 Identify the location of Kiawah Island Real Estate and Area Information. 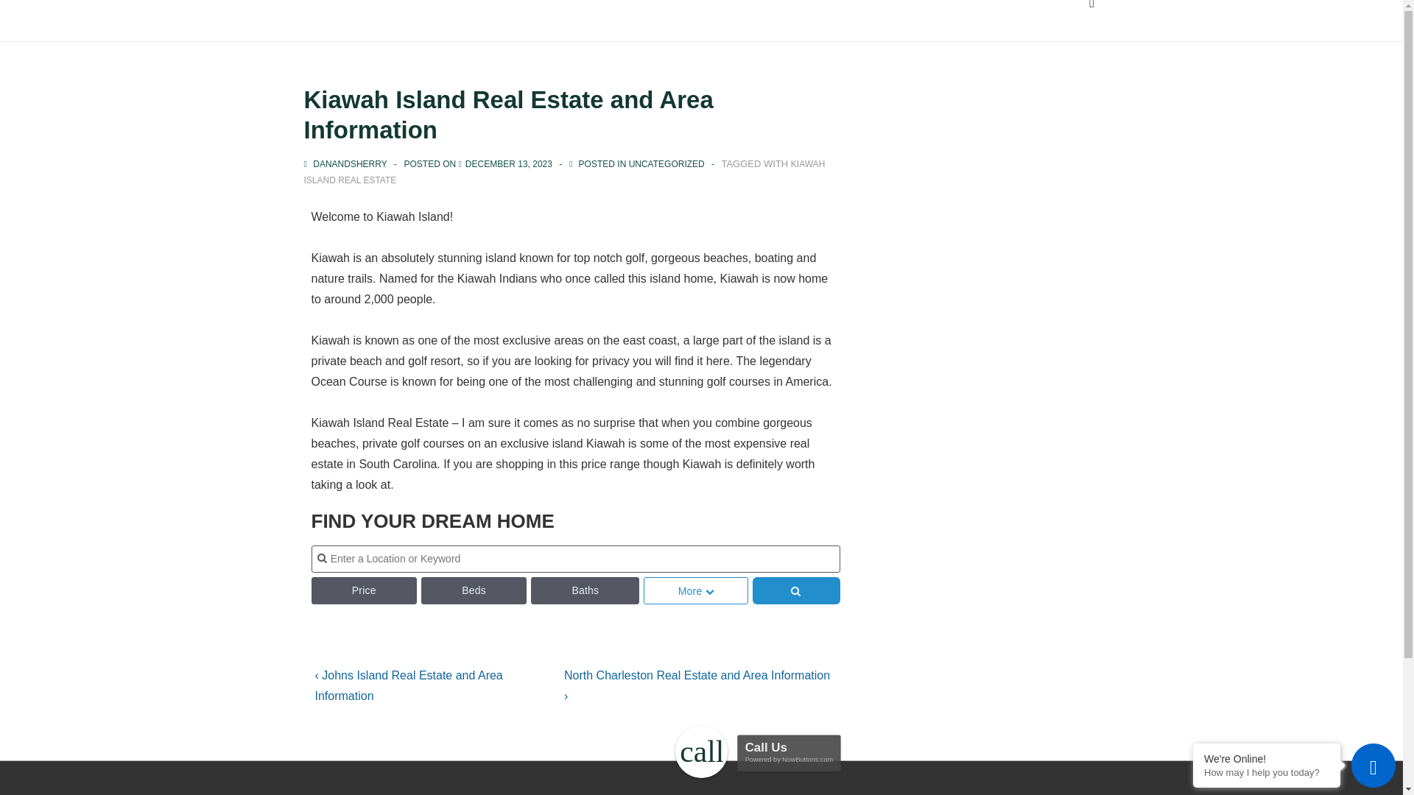
(508, 164).